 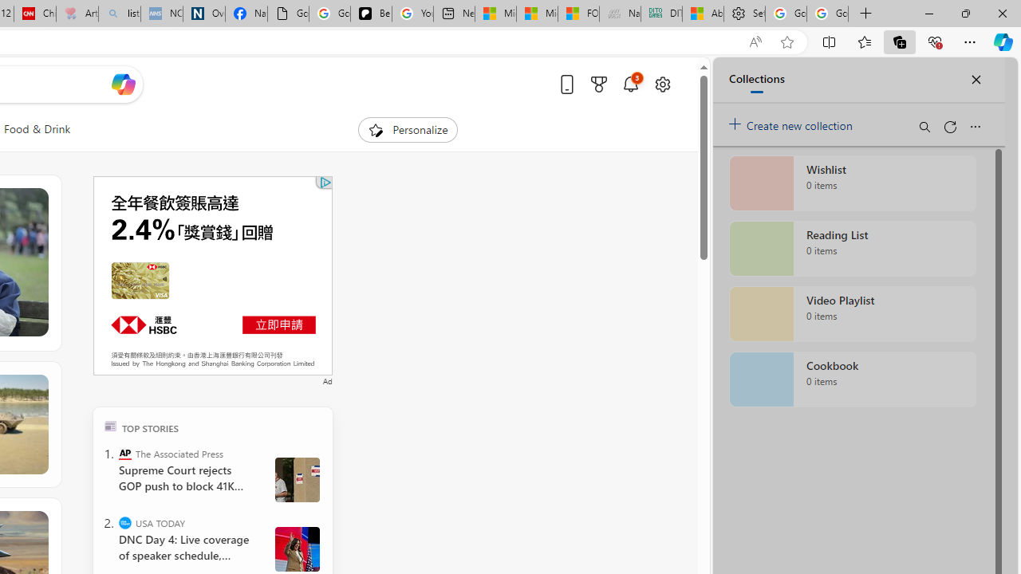 What do you see at coordinates (372, 14) in the screenshot?
I see `Be Smart | creating Science videos | Patreon` at bounding box center [372, 14].